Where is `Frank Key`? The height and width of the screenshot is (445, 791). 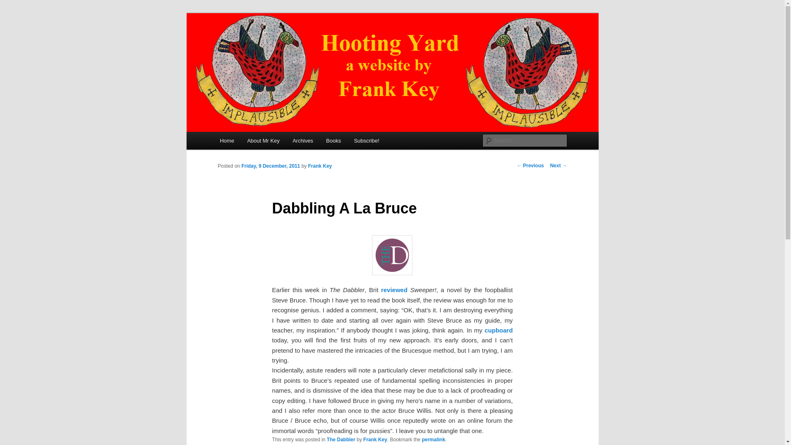
Frank Key is located at coordinates (375, 439).